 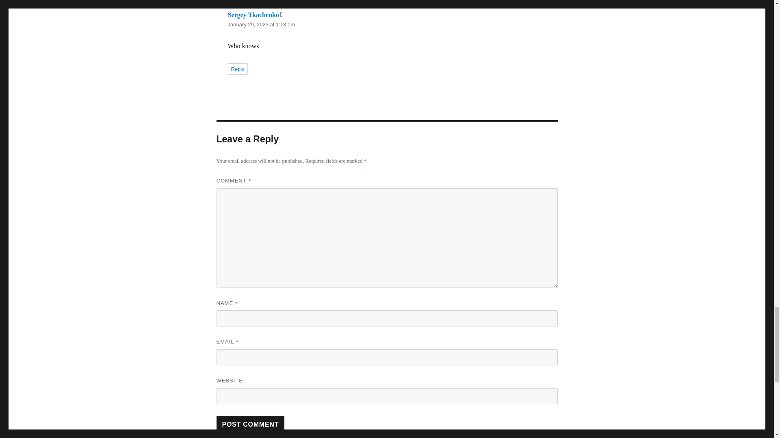 What do you see at coordinates (253, 15) in the screenshot?
I see `Sergey Tkachenko` at bounding box center [253, 15].